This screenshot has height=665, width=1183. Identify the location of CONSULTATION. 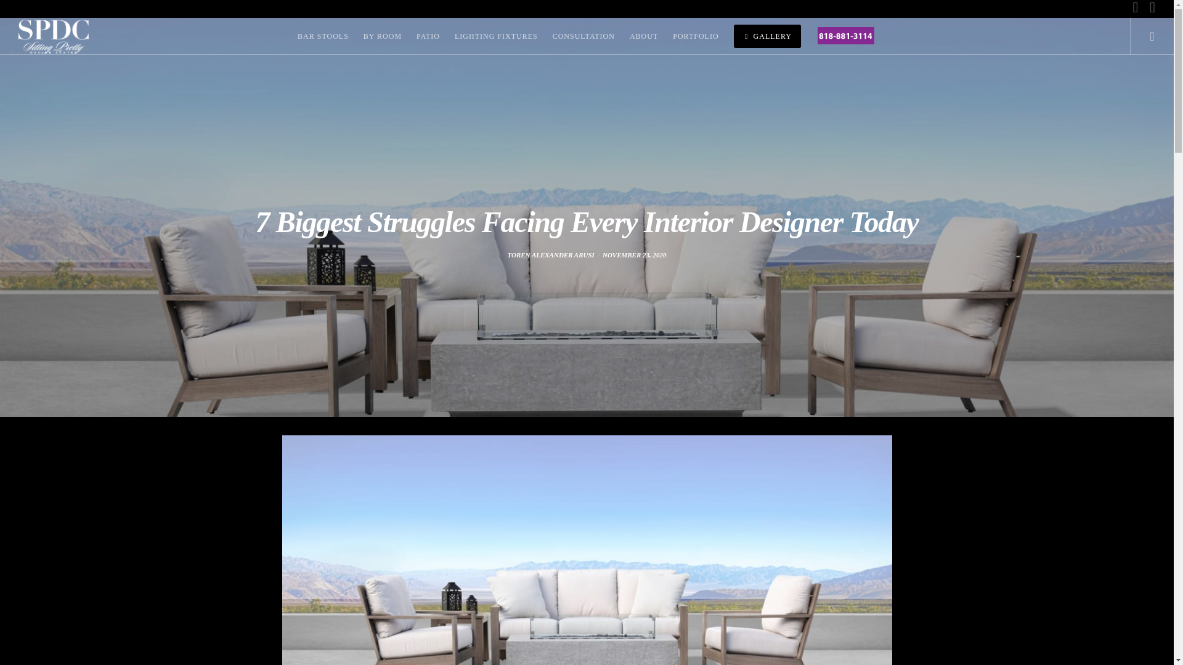
(583, 36).